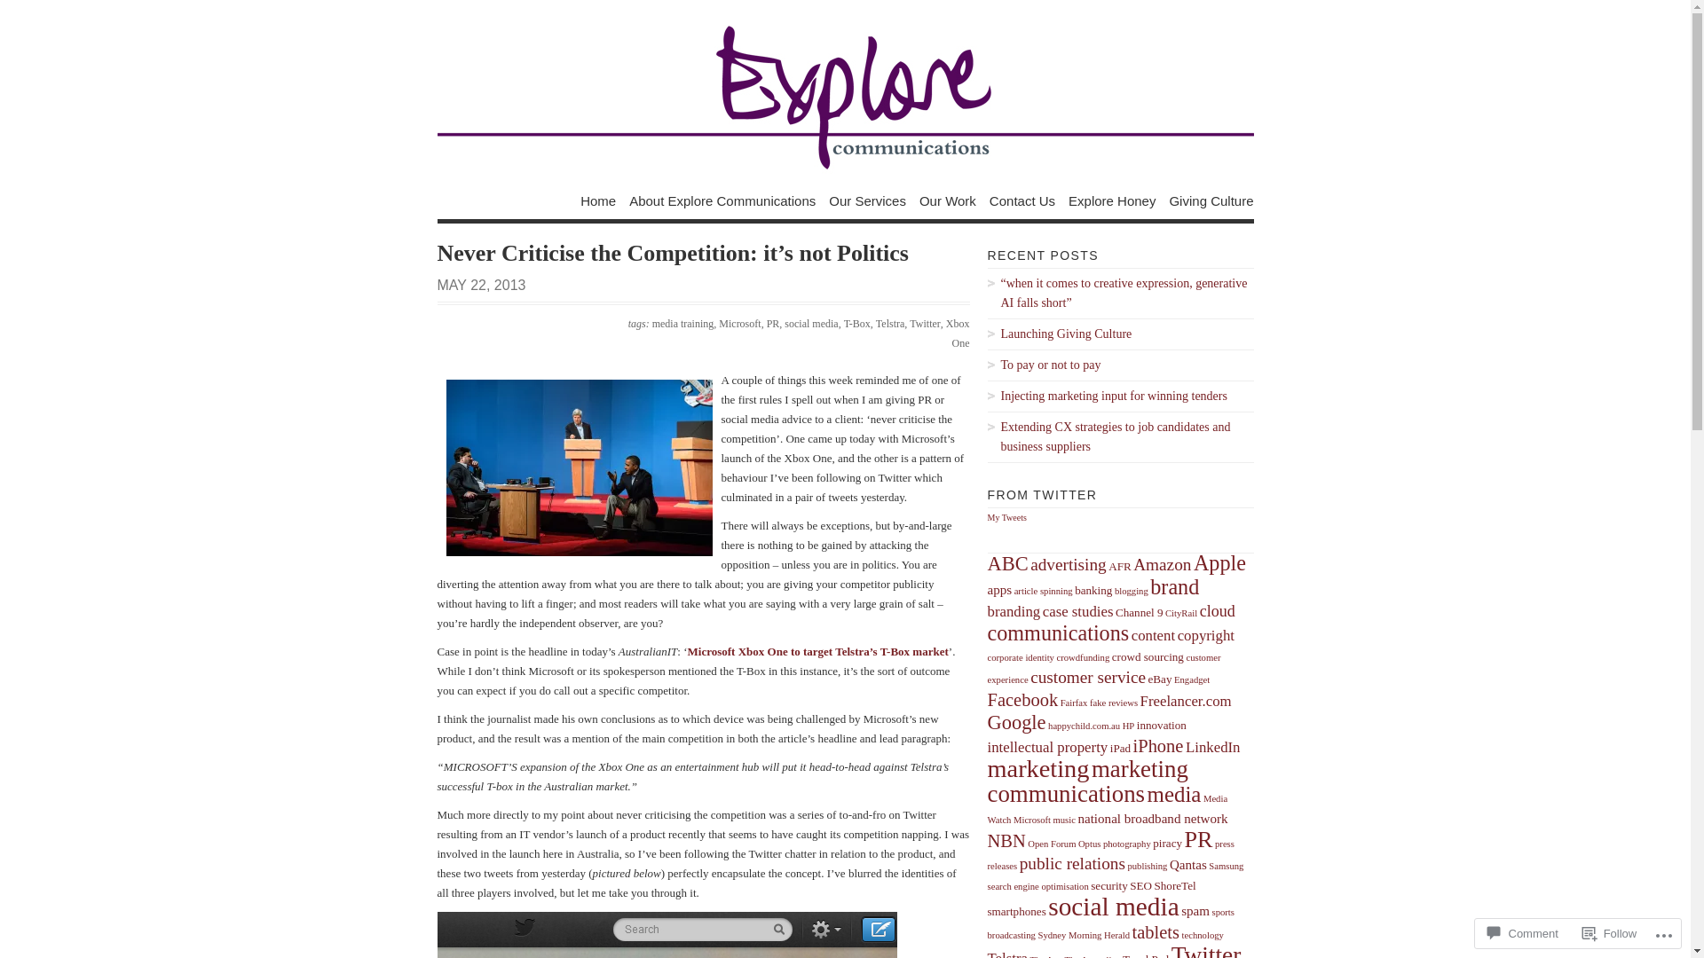 The image size is (1704, 958). Describe the element at coordinates (1162, 726) in the screenshot. I see `innovation` at that location.